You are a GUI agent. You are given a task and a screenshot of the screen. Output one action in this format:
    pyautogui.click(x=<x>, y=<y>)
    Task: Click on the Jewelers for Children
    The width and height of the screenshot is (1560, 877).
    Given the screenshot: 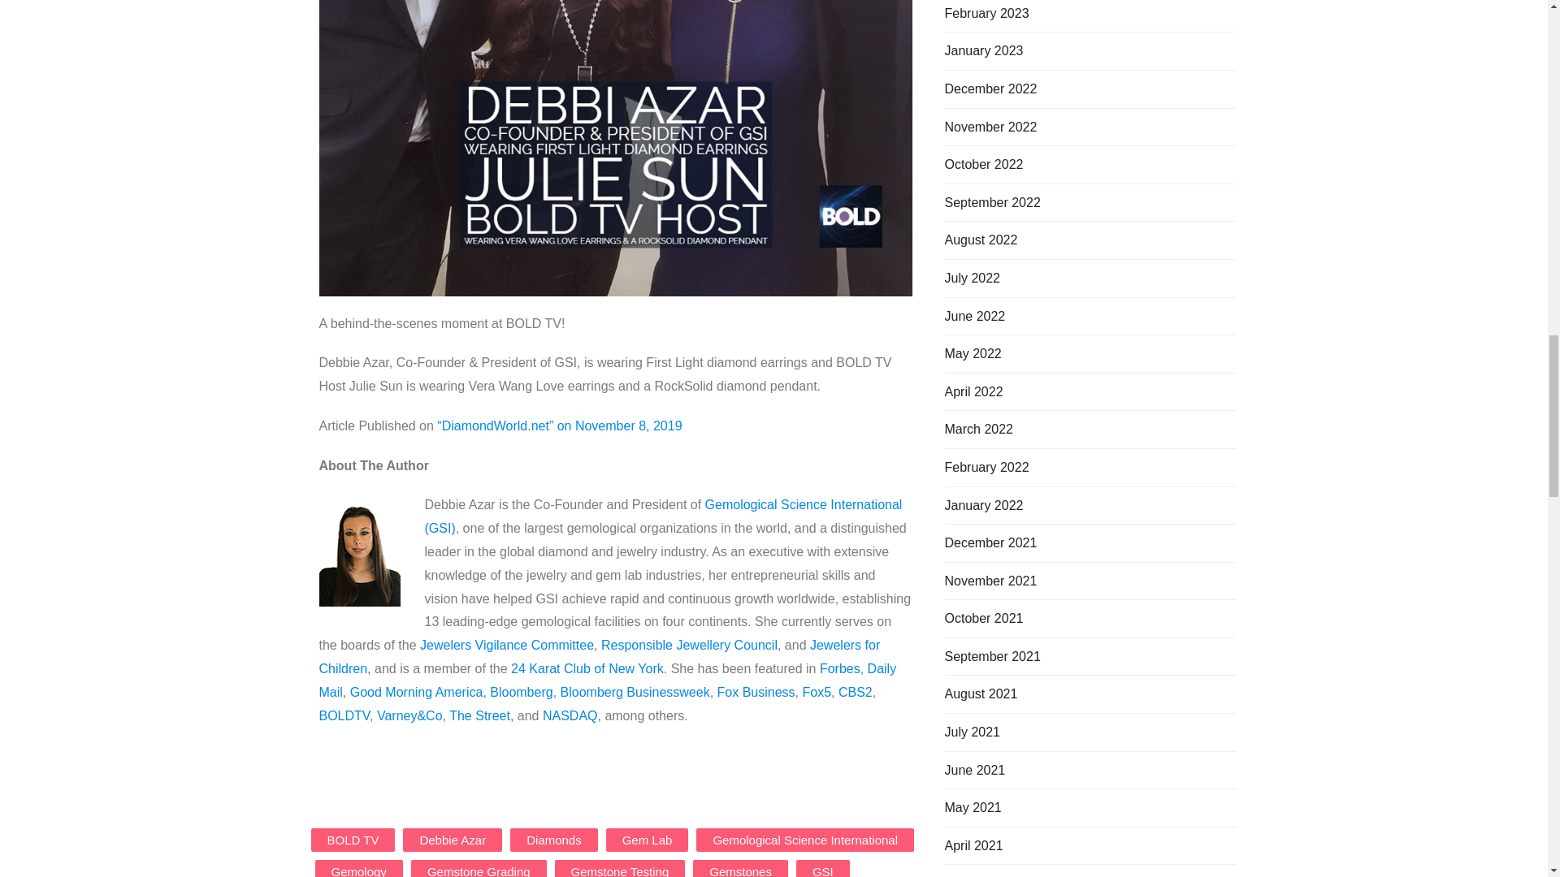 What is the action you would take?
    pyautogui.click(x=598, y=656)
    